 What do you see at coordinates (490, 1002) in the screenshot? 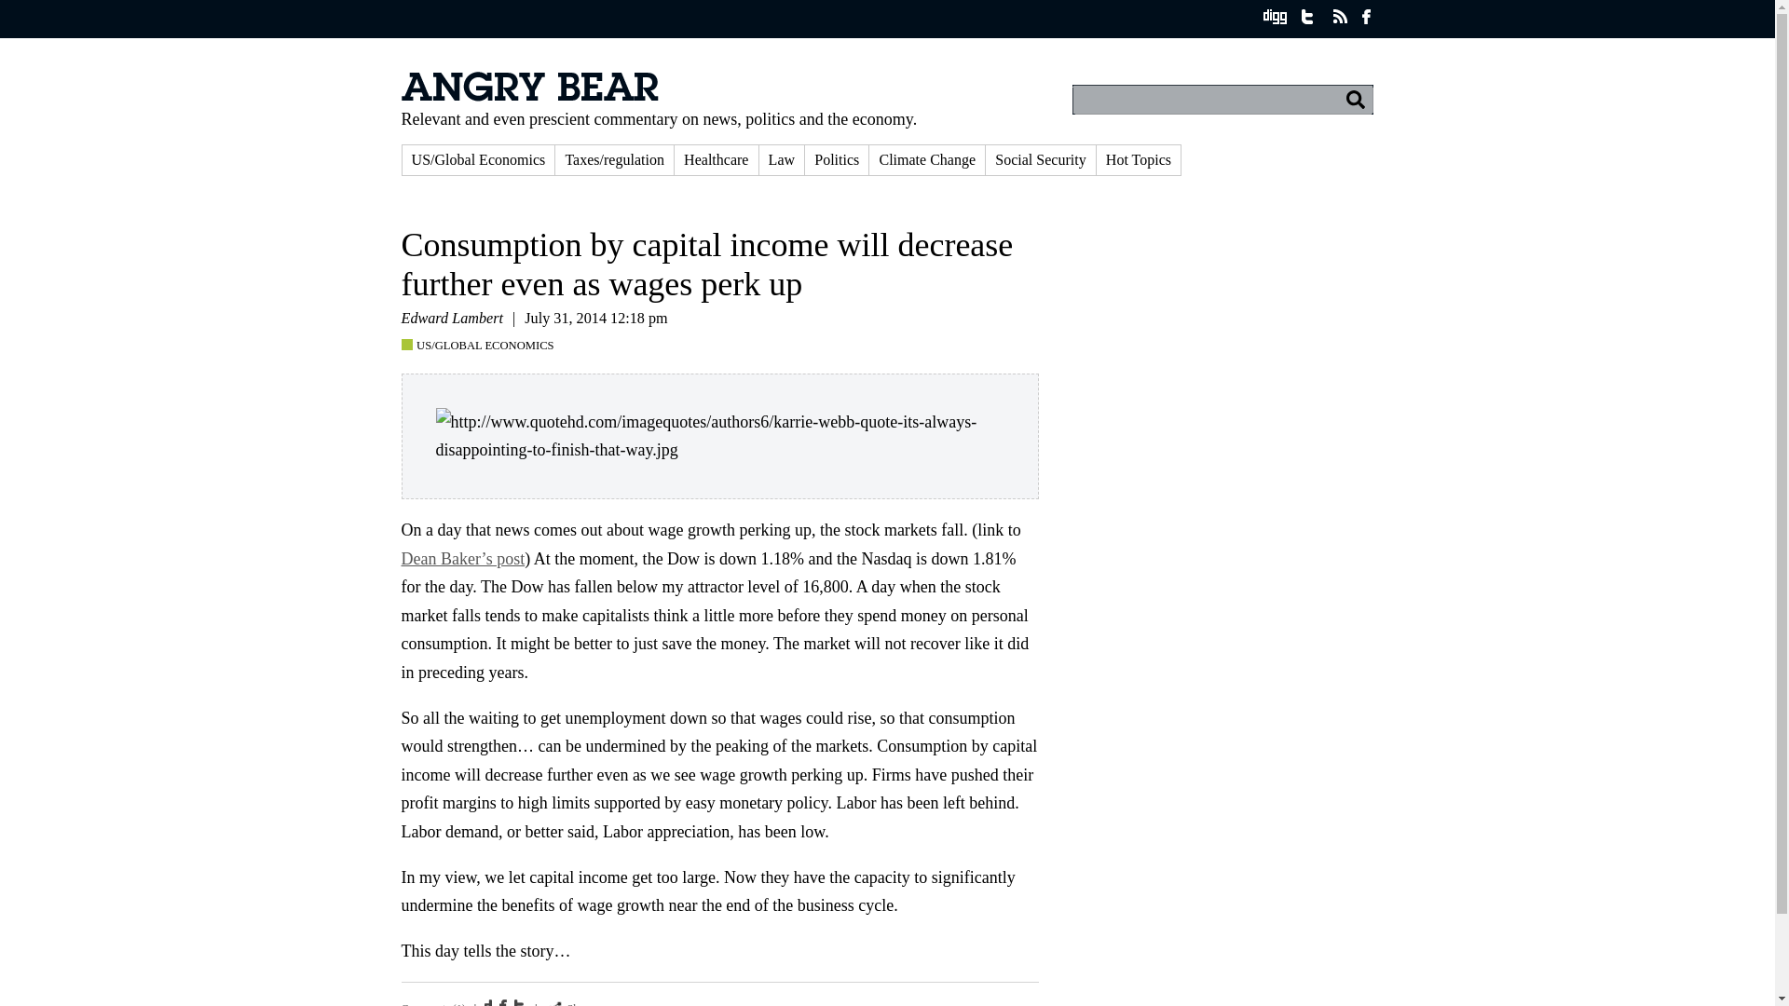
I see `Digg` at bounding box center [490, 1002].